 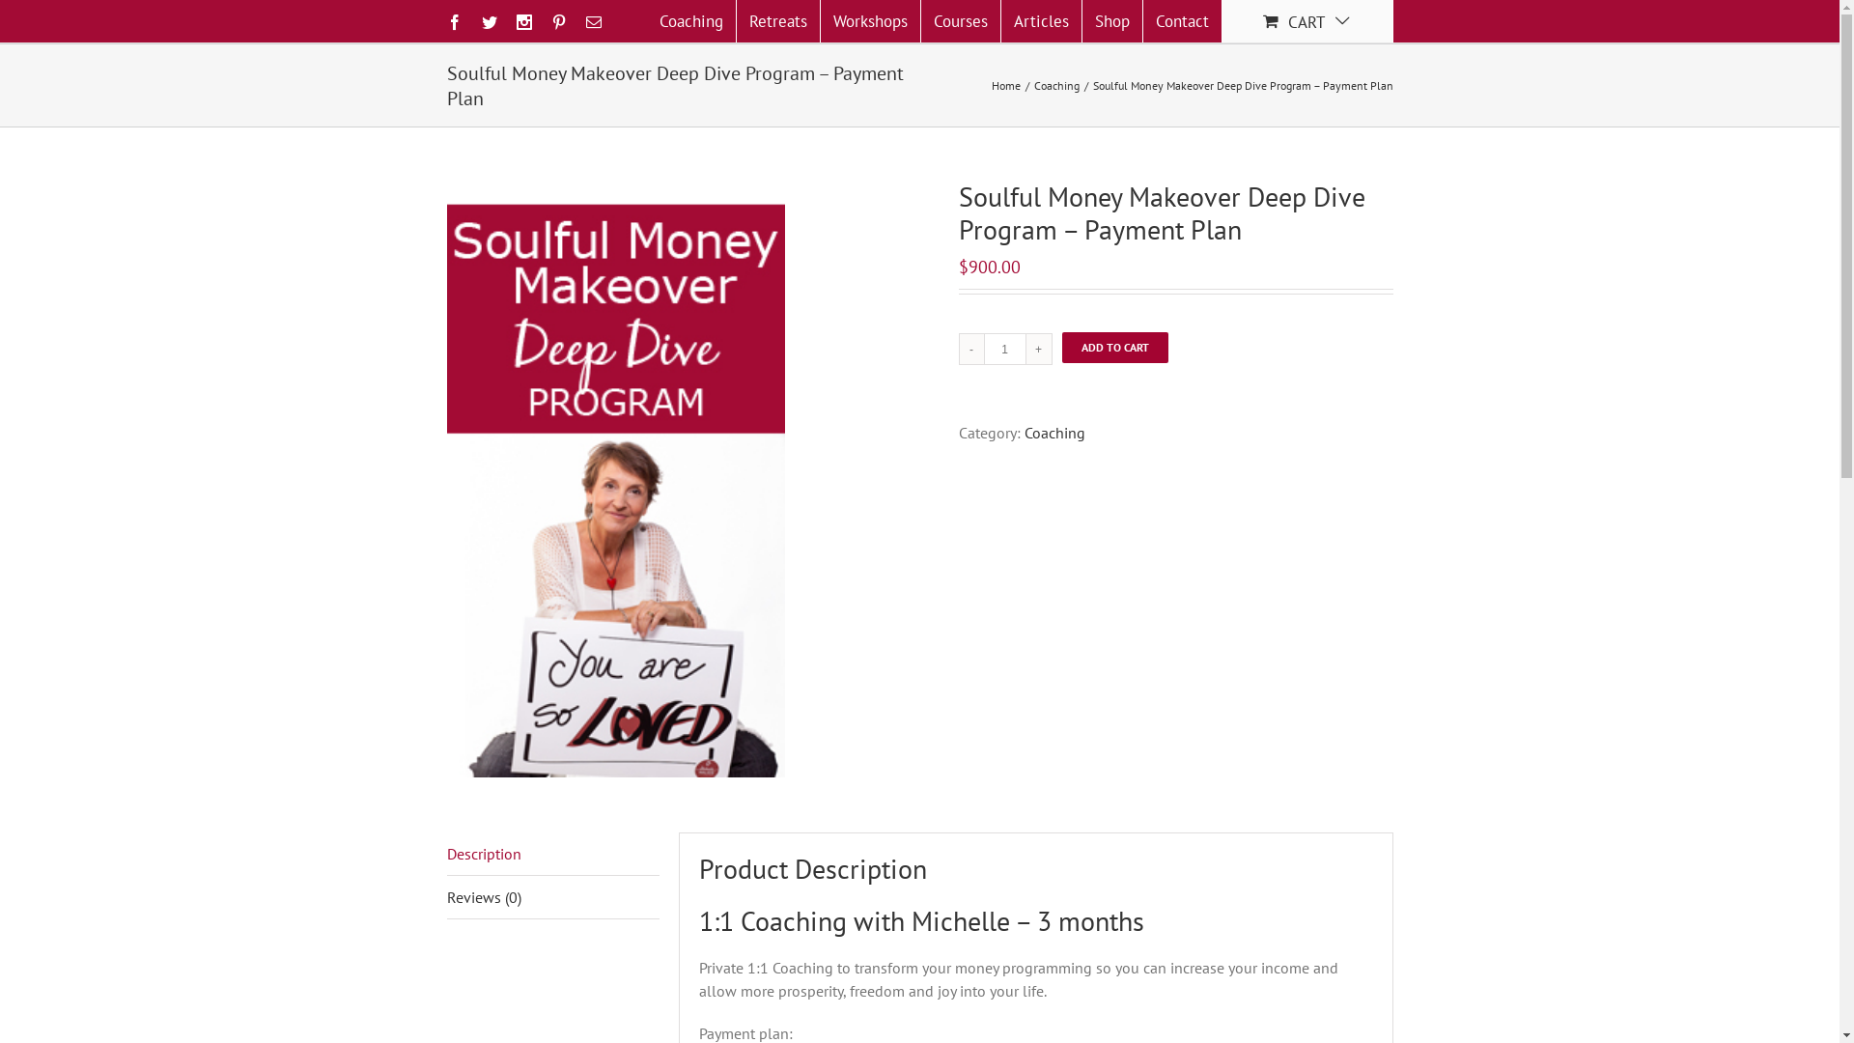 What do you see at coordinates (1041, 21) in the screenshot?
I see `Articles` at bounding box center [1041, 21].